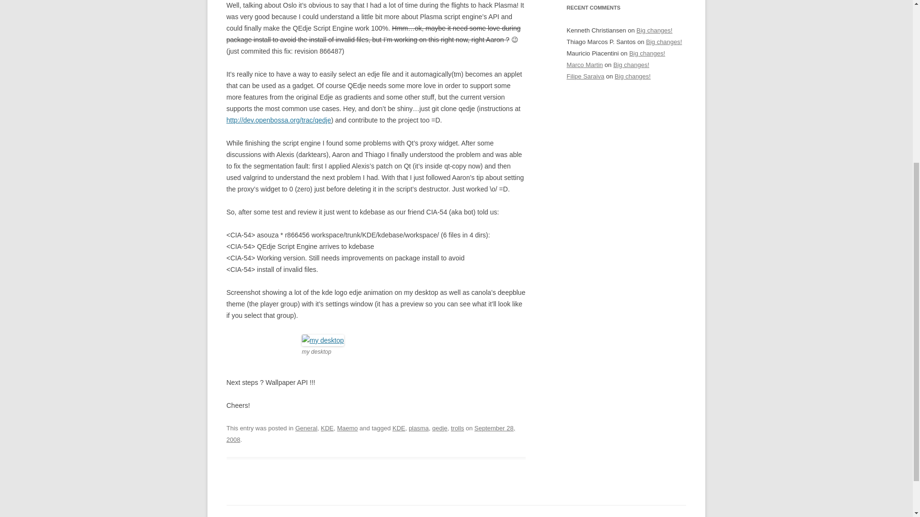  What do you see at coordinates (327, 428) in the screenshot?
I see `KDE` at bounding box center [327, 428].